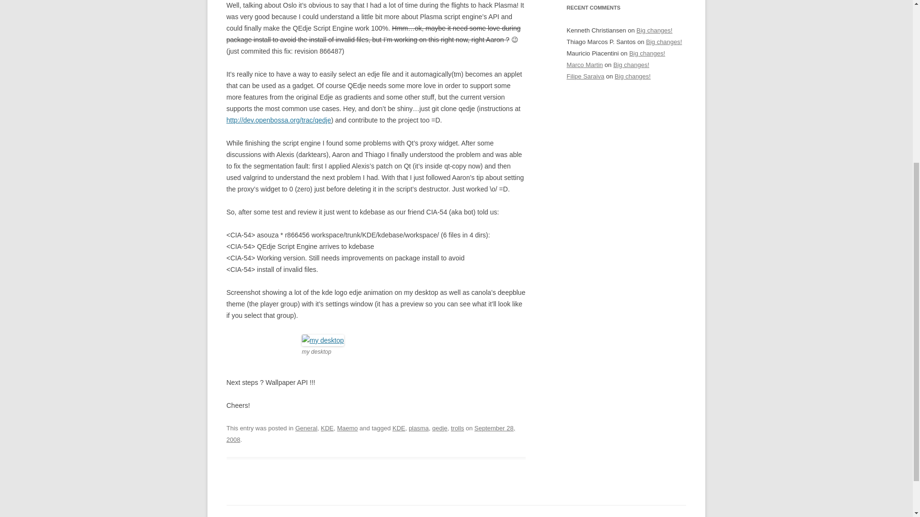  What do you see at coordinates (327, 428) in the screenshot?
I see `KDE` at bounding box center [327, 428].